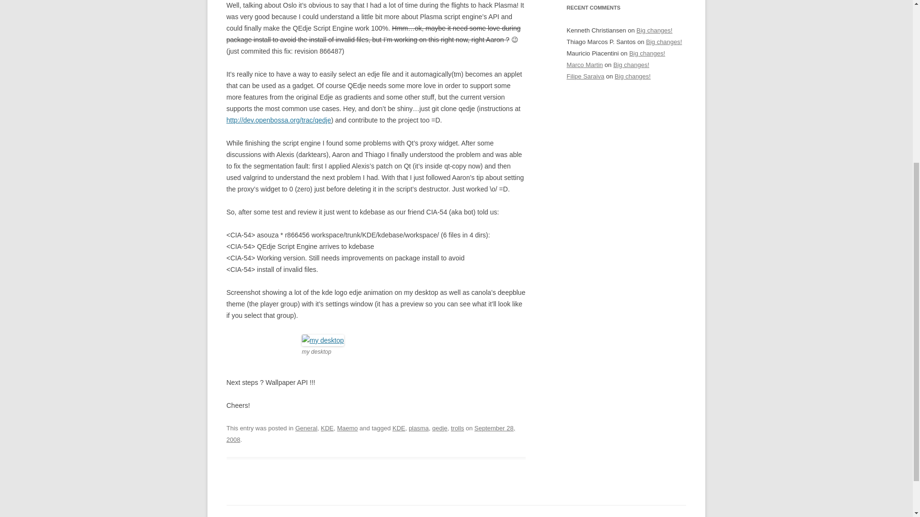  What do you see at coordinates (327, 428) in the screenshot?
I see `KDE` at bounding box center [327, 428].